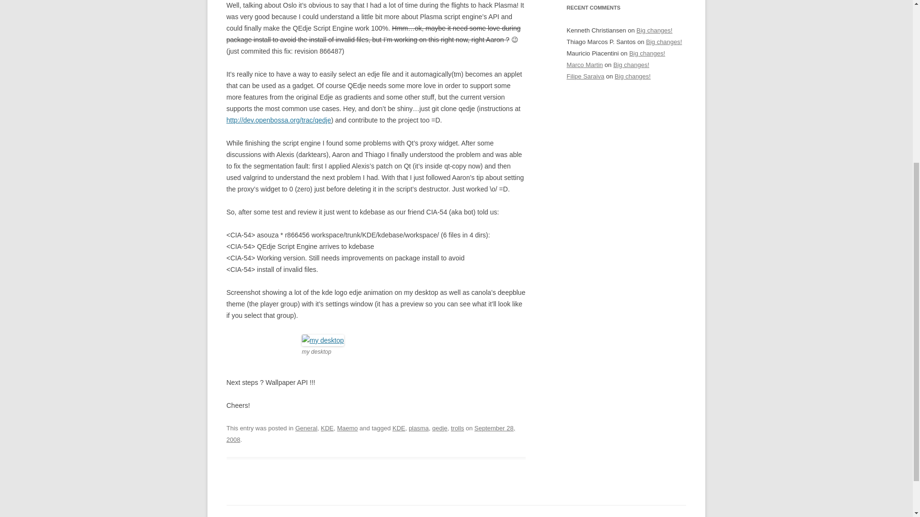  What do you see at coordinates (327, 428) in the screenshot?
I see `KDE` at bounding box center [327, 428].